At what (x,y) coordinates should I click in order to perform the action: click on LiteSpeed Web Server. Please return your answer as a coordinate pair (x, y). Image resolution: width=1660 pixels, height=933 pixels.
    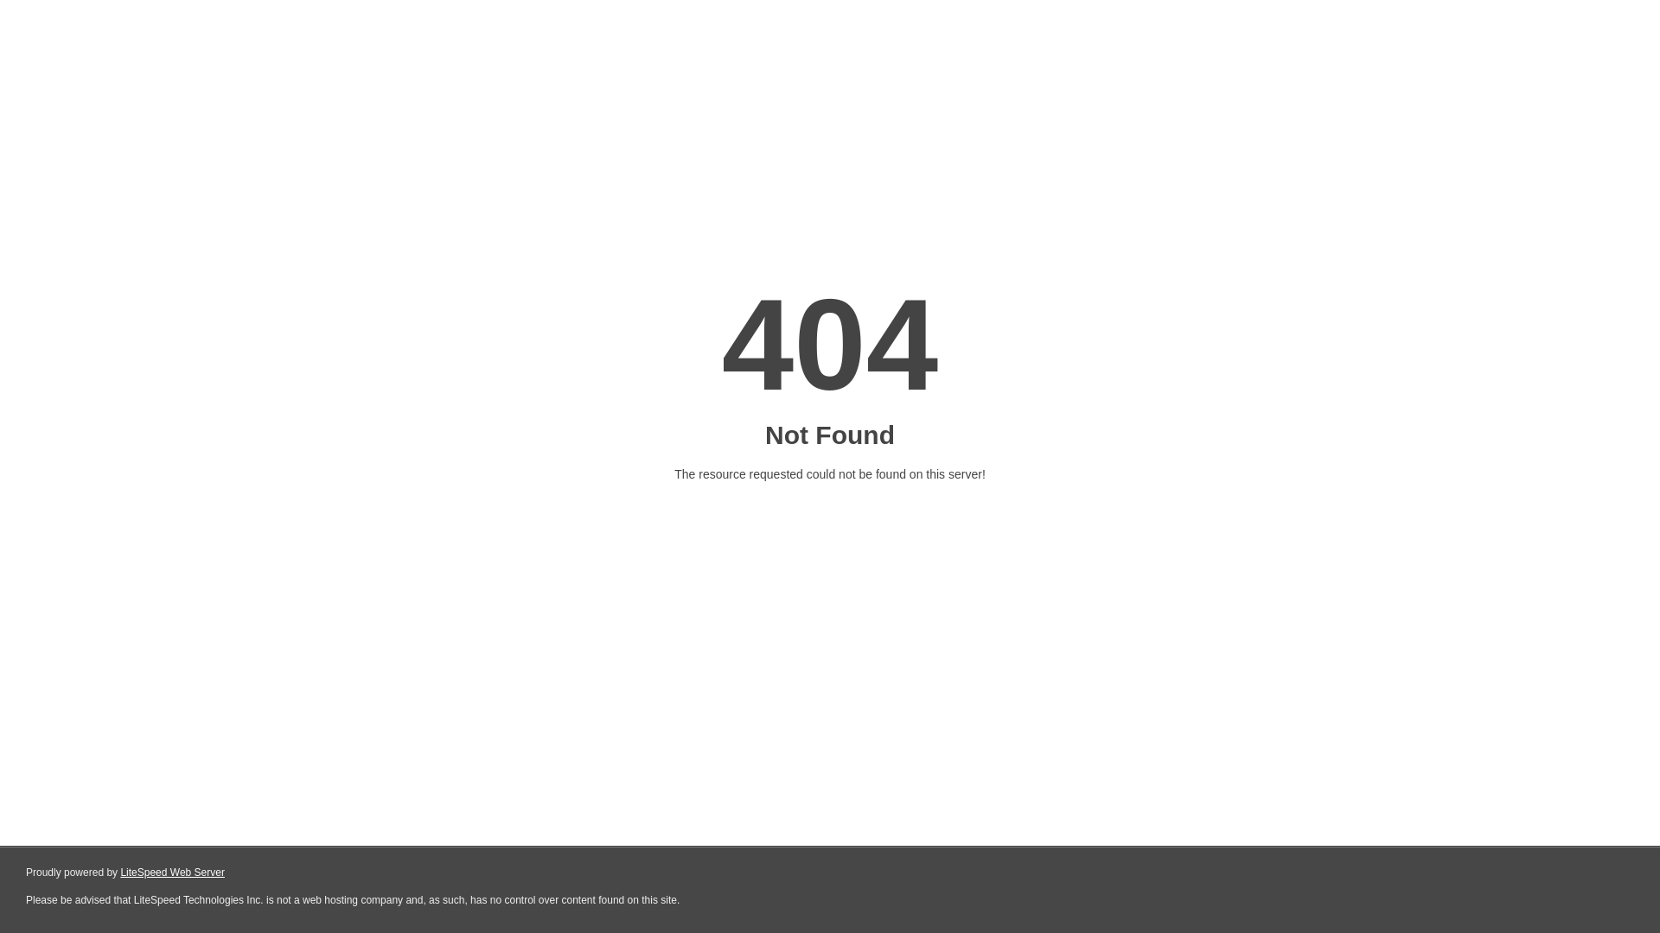
    Looking at the image, I should click on (173, 873).